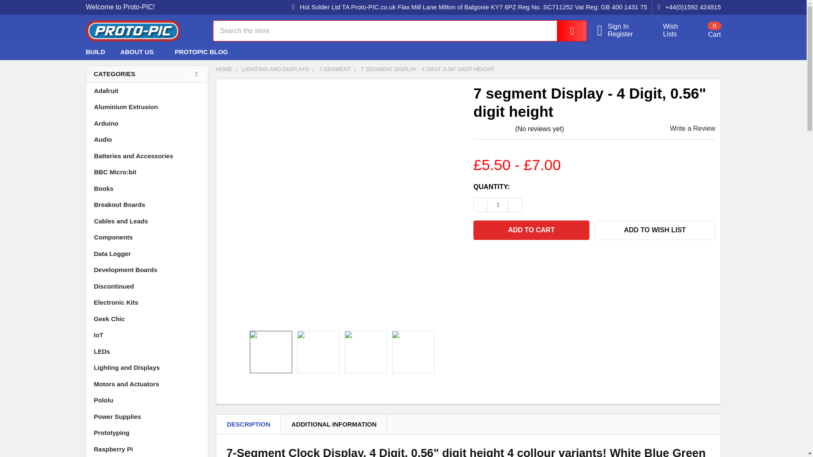 This screenshot has height=457, width=813. Describe the element at coordinates (683, 52) in the screenshot. I see `Cart` at that location.